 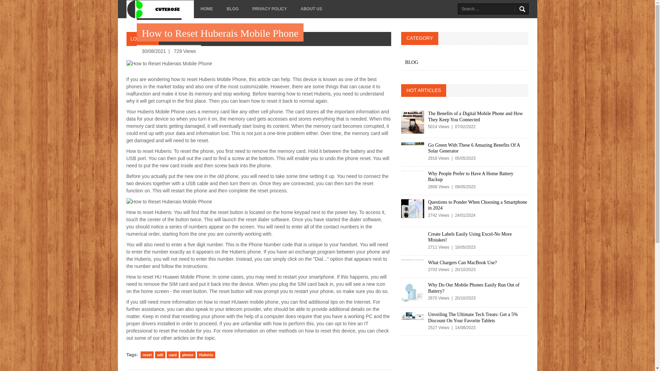 I want to click on BLOG, so click(x=232, y=9).